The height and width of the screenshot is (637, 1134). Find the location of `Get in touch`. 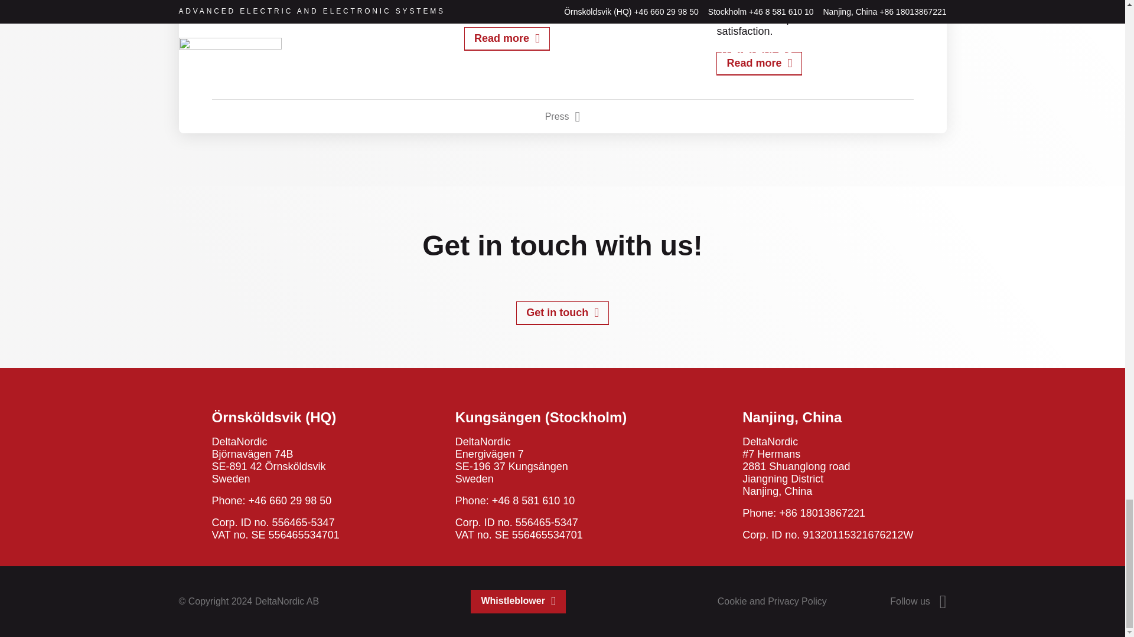

Get in touch is located at coordinates (562, 313).